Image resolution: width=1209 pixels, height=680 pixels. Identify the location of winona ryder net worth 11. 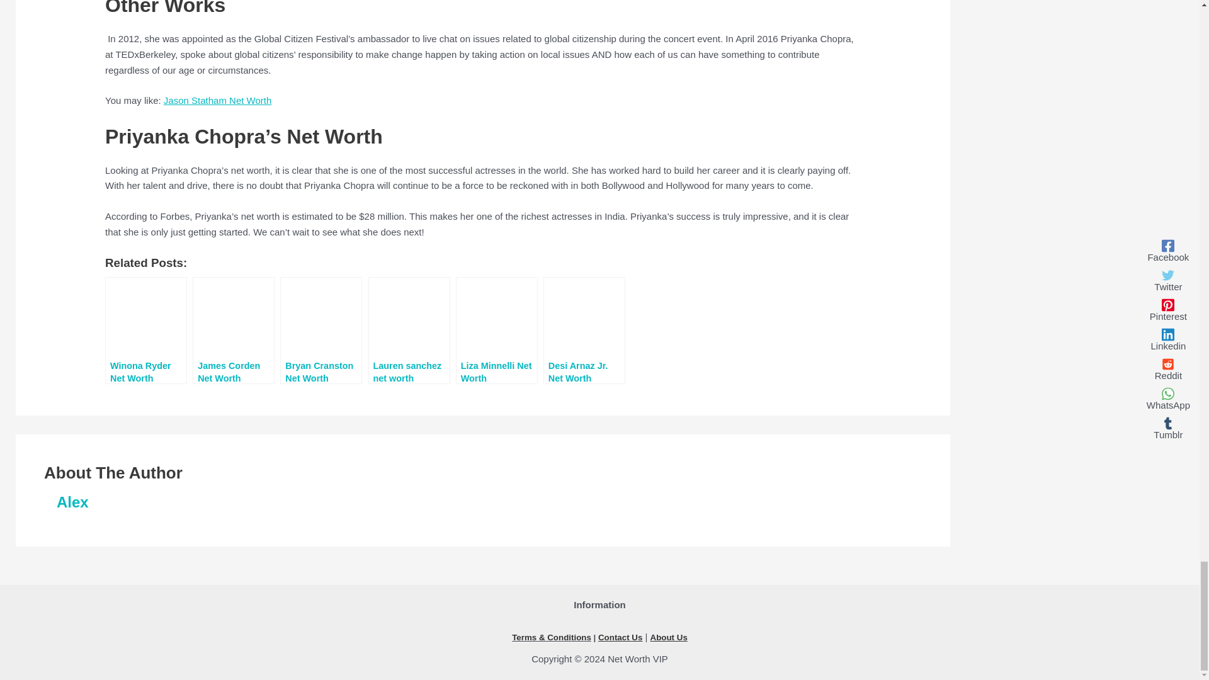
(146, 319).